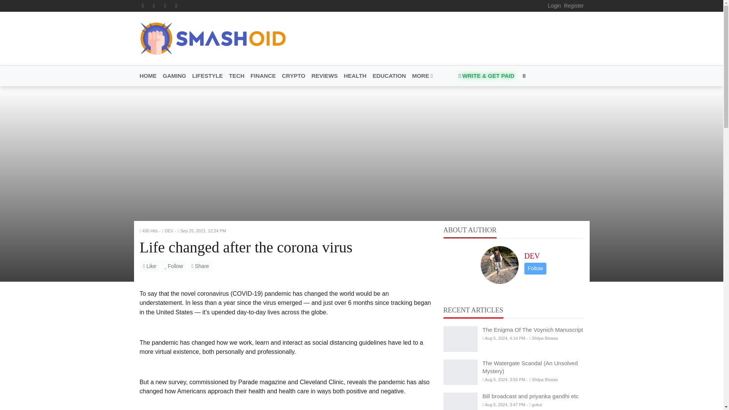 Image resolution: width=729 pixels, height=410 pixels. Describe the element at coordinates (174, 76) in the screenshot. I see `GAMING` at that location.